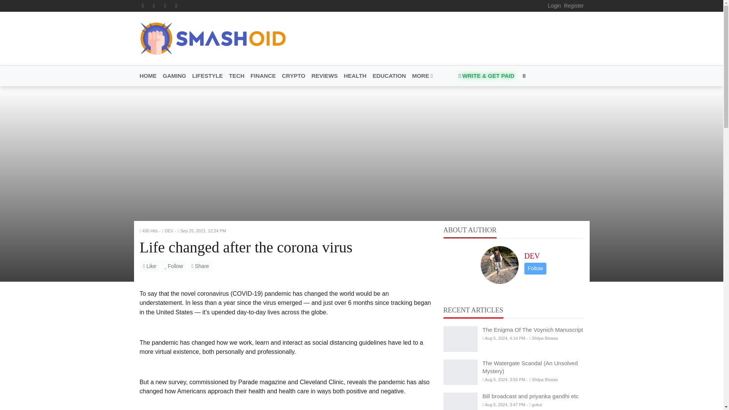 Image resolution: width=729 pixels, height=410 pixels. Describe the element at coordinates (174, 76) in the screenshot. I see `GAMING` at that location.